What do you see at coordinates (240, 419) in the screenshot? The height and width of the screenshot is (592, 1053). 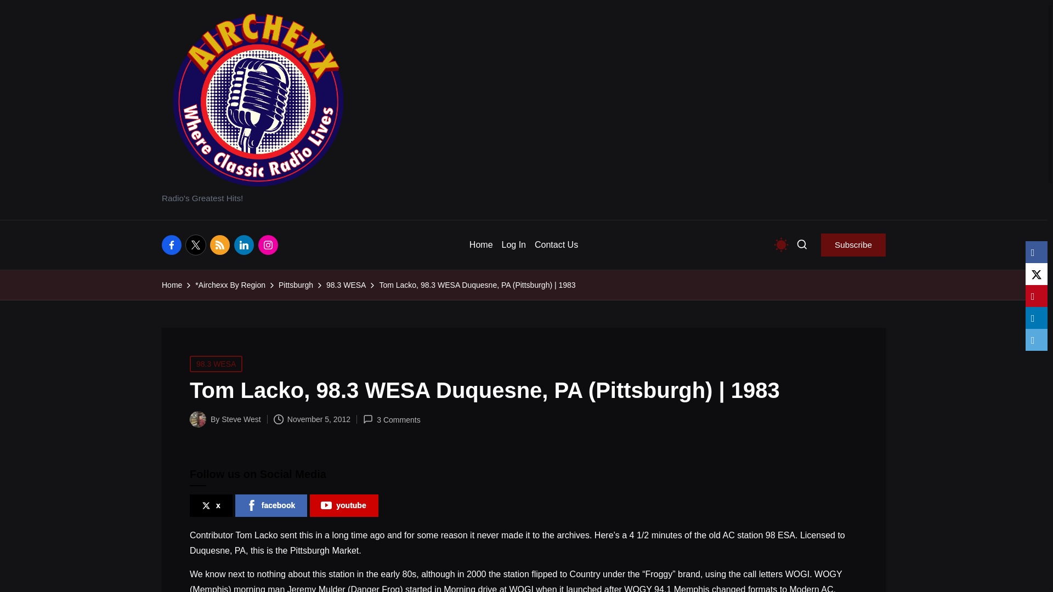 I see `Steve West` at bounding box center [240, 419].